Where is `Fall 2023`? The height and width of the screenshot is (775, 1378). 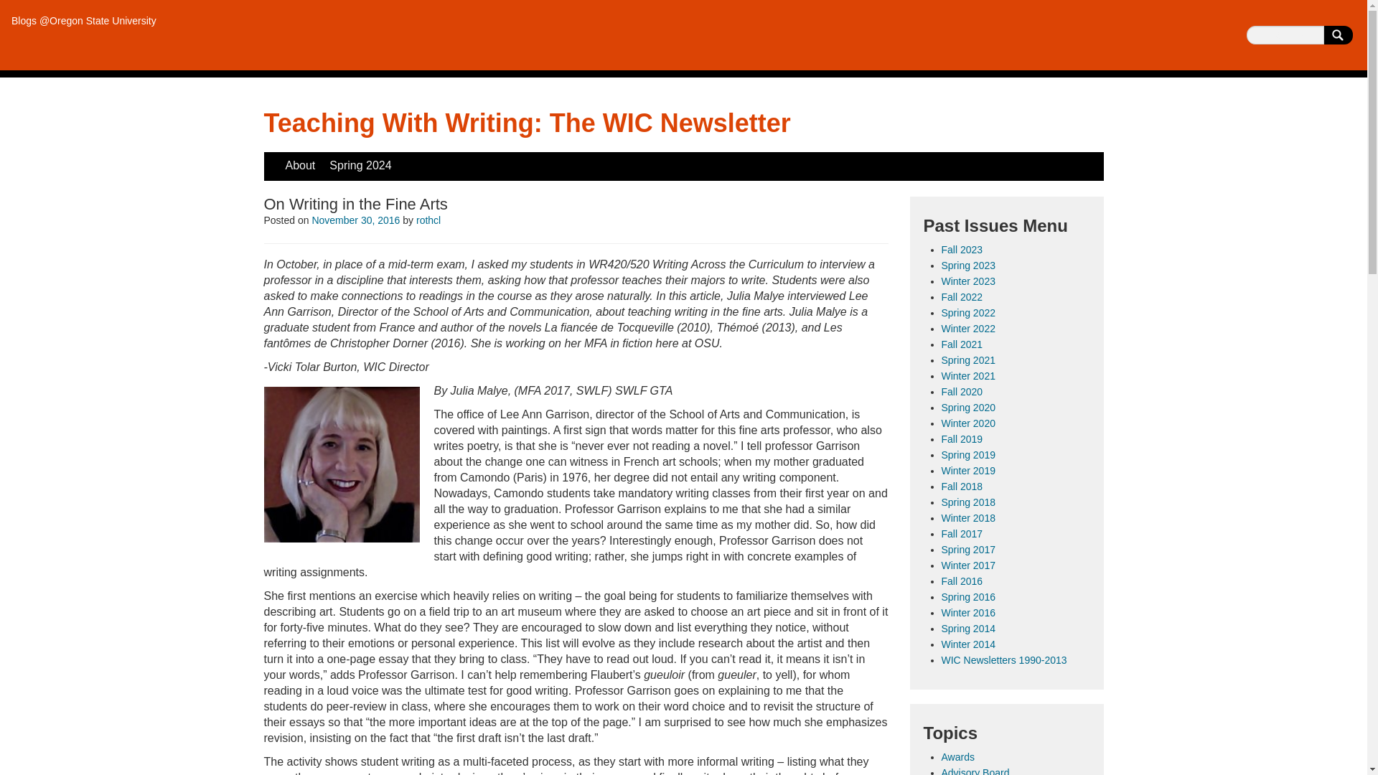
Fall 2023 is located at coordinates (962, 250).